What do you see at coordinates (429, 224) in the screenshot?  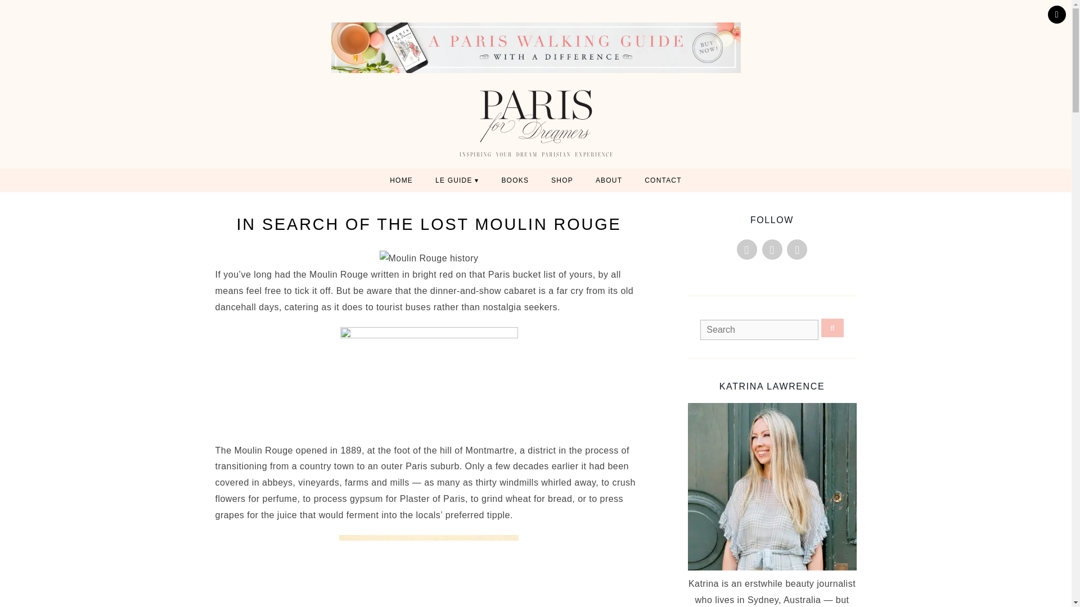 I see `IN SEARCH OF THE LOST MOULIN ROUGE` at bounding box center [429, 224].